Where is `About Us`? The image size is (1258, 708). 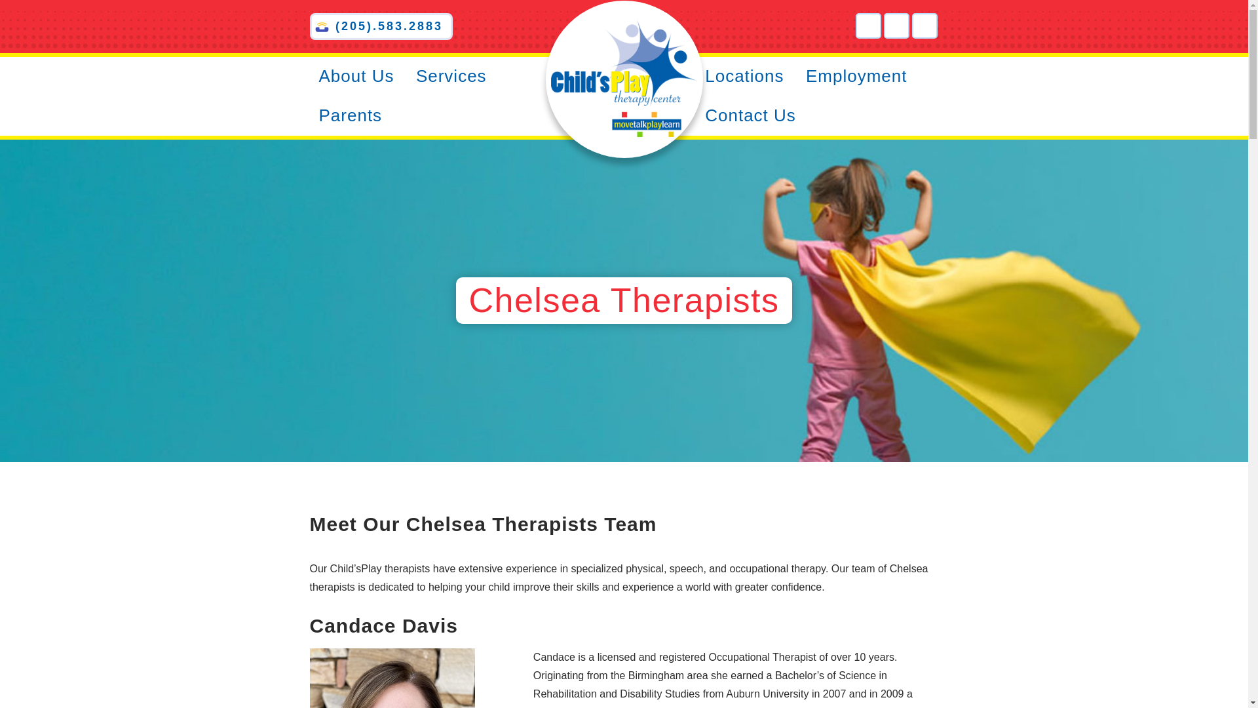
About Us is located at coordinates (355, 76).